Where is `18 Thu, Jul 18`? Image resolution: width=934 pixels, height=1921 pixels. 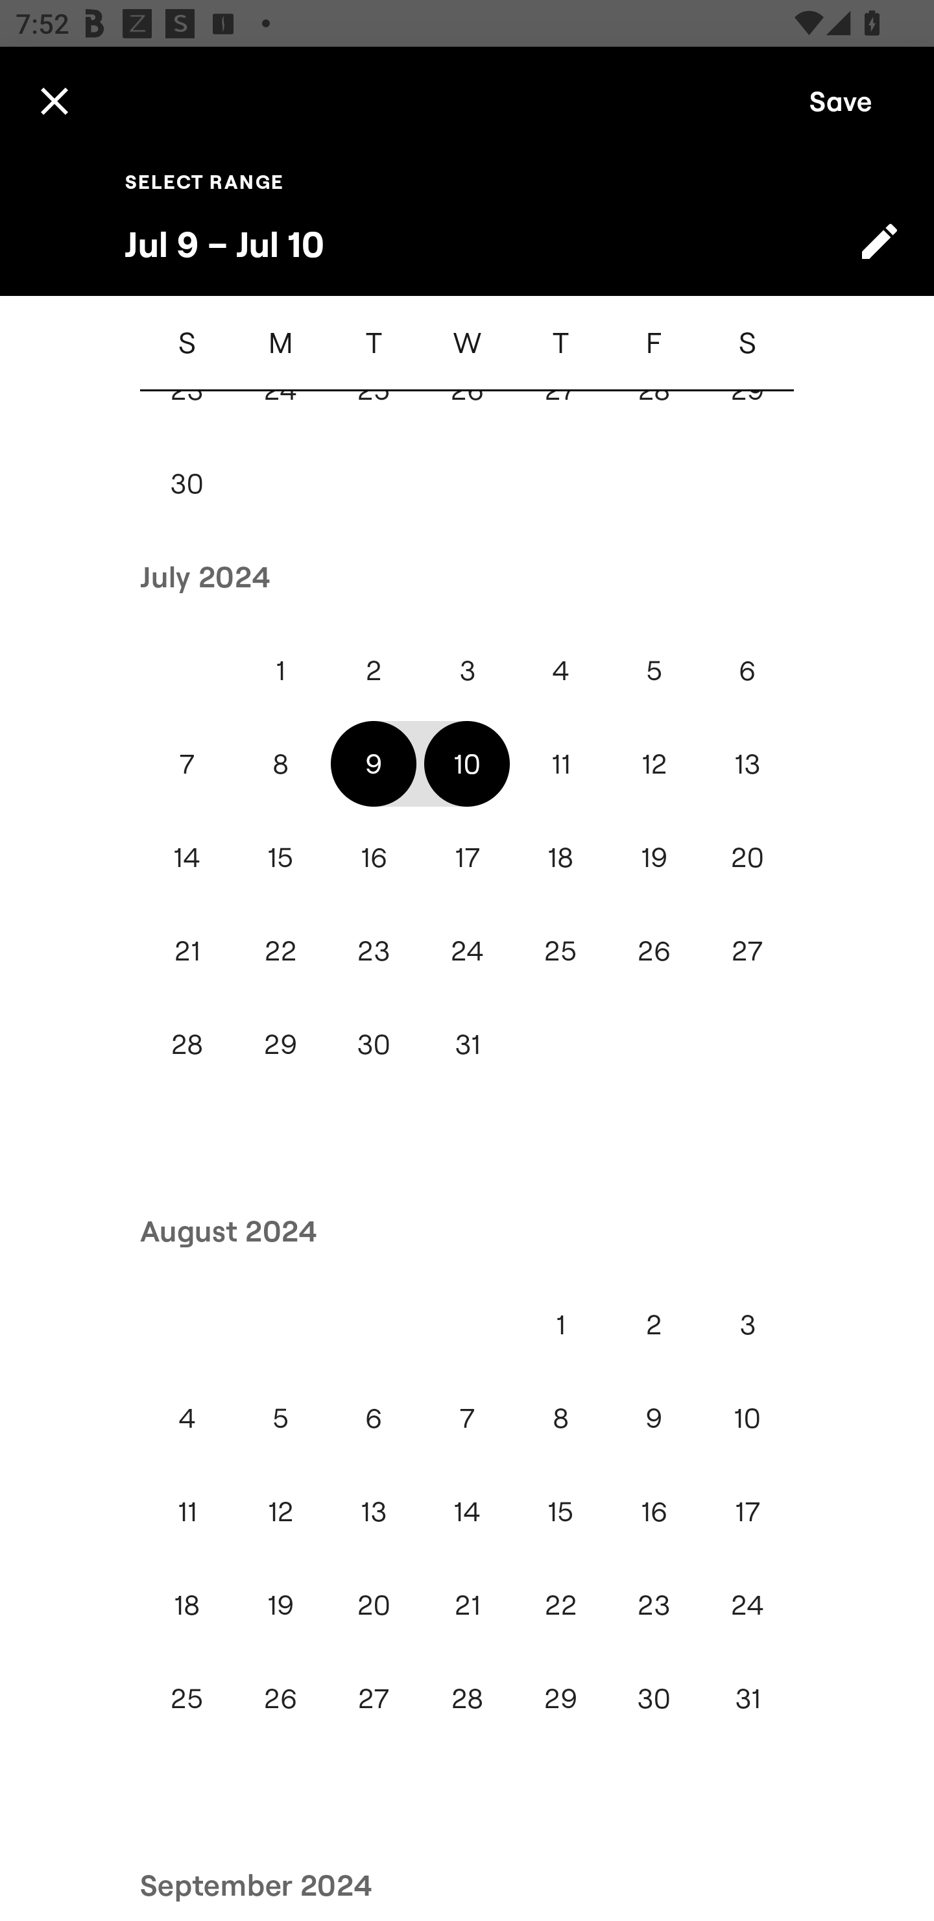
18 Thu, Jul 18 is located at coordinates (560, 858).